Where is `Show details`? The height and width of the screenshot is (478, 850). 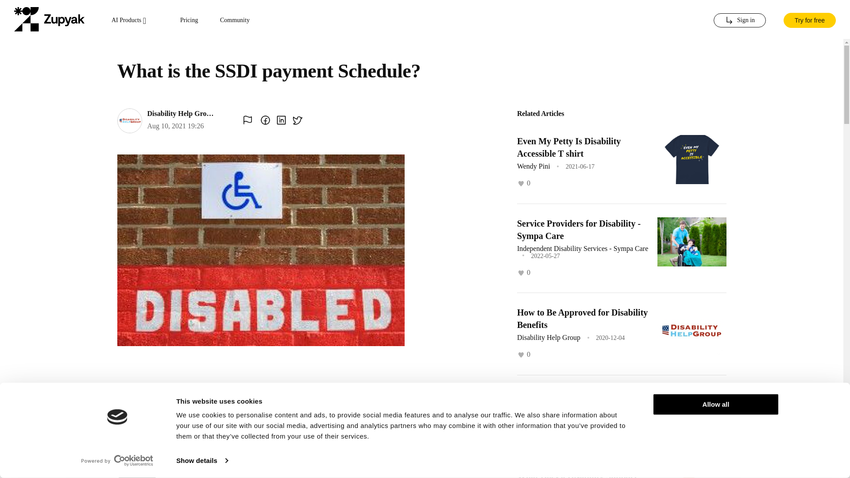
Show details is located at coordinates (202, 461).